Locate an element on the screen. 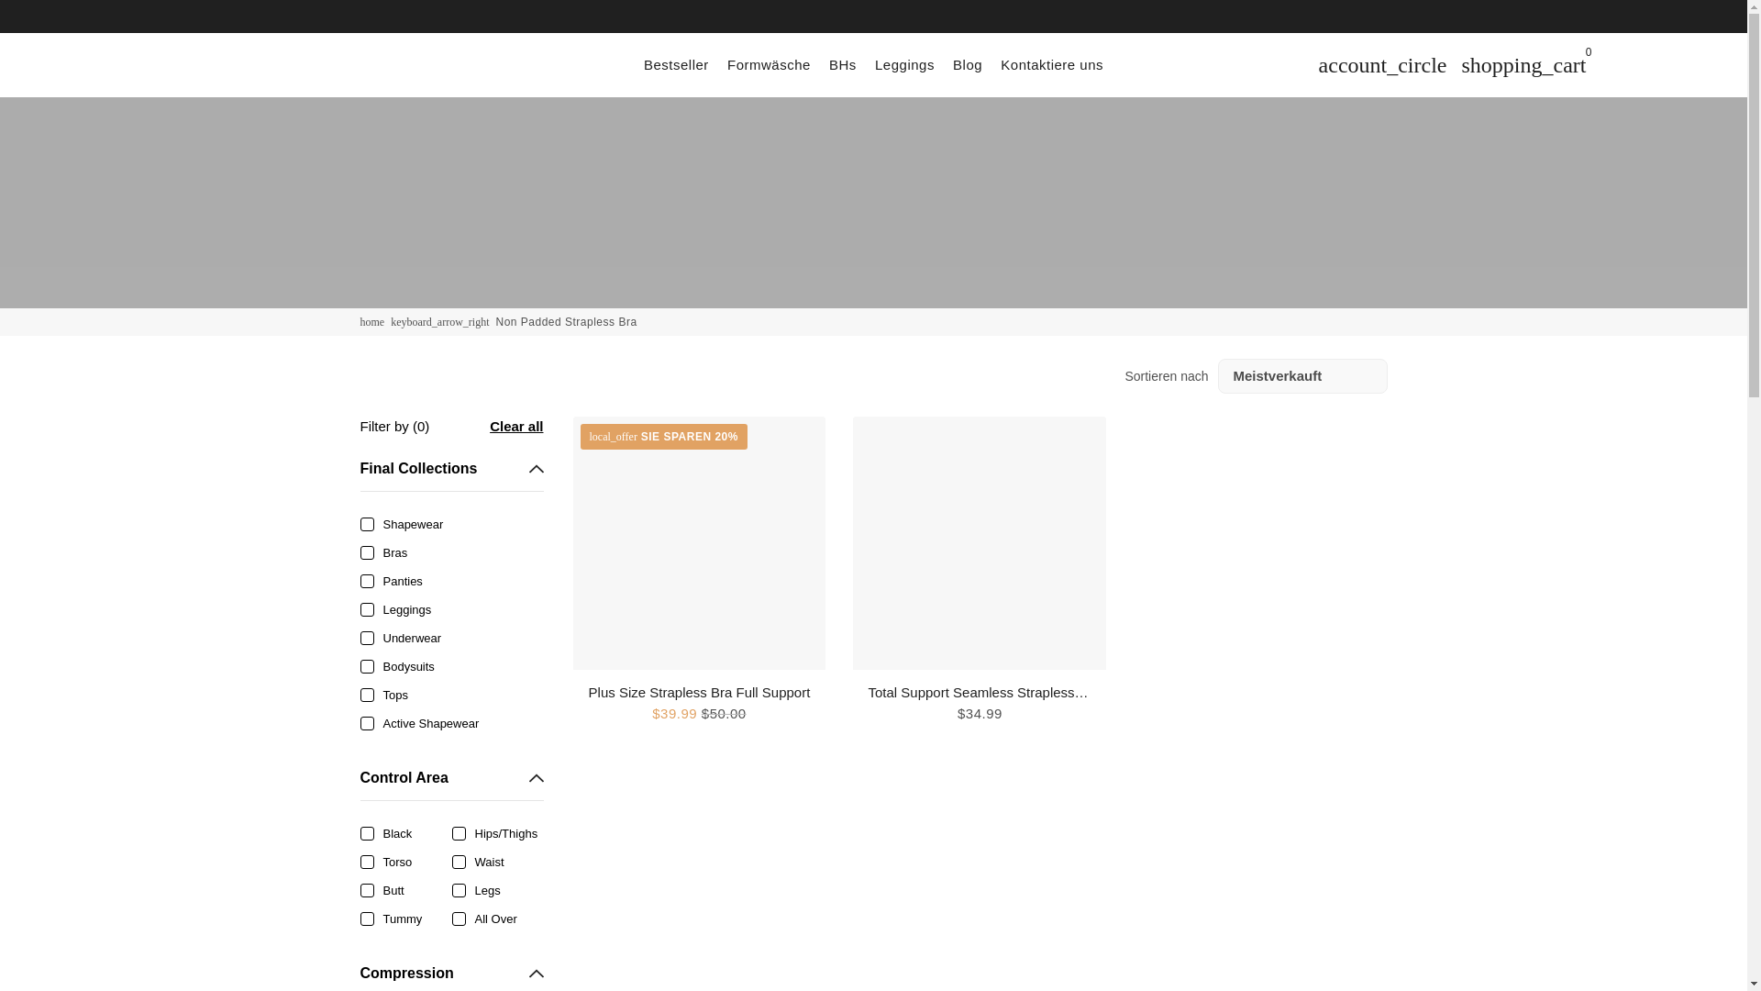  Einloggen is located at coordinates (1383, 63).